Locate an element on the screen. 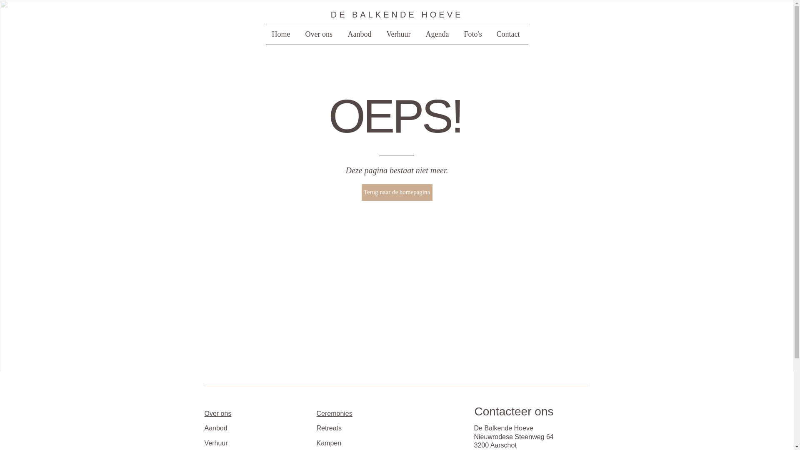 The image size is (800, 450). Over ons is located at coordinates (217, 413).